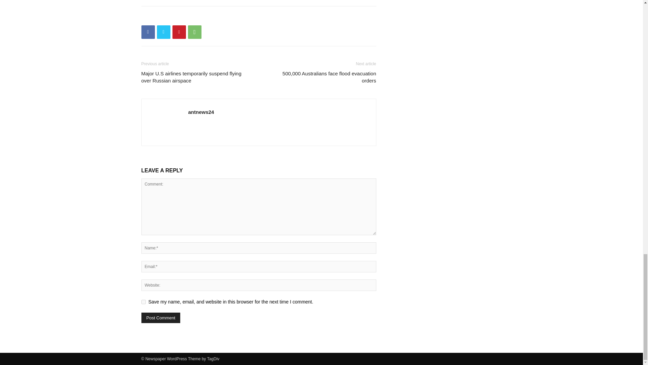 The width and height of the screenshot is (648, 365). I want to click on Post Comment, so click(161, 318).